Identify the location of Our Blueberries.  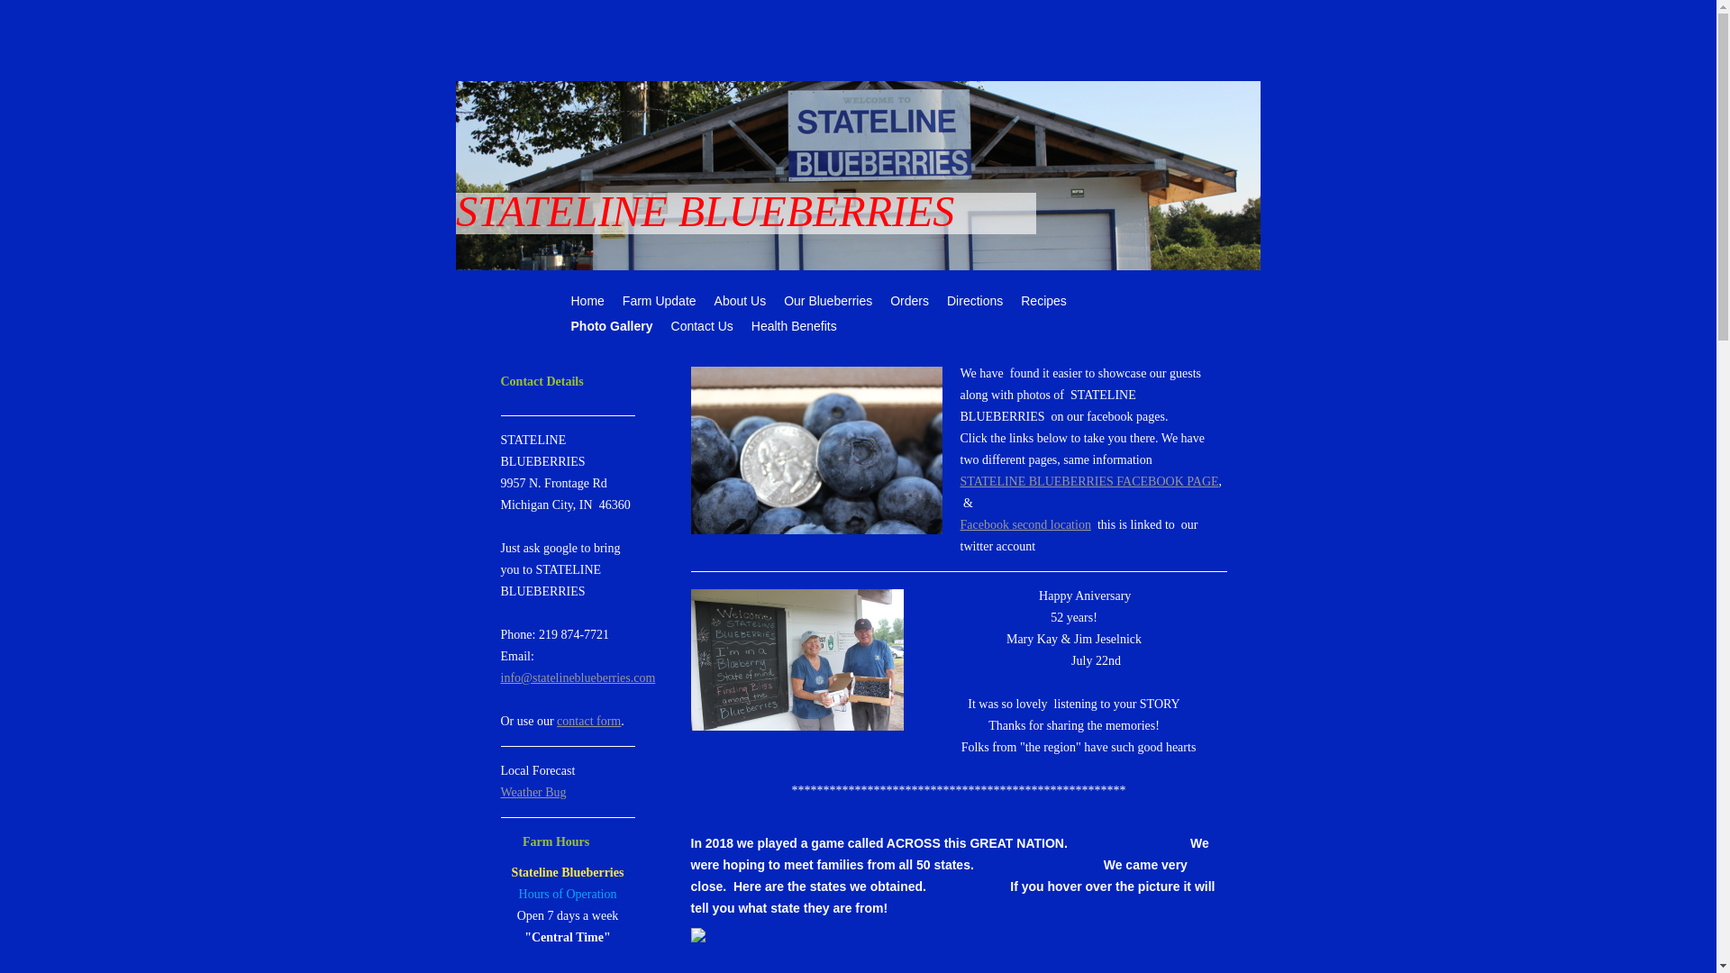
(827, 302).